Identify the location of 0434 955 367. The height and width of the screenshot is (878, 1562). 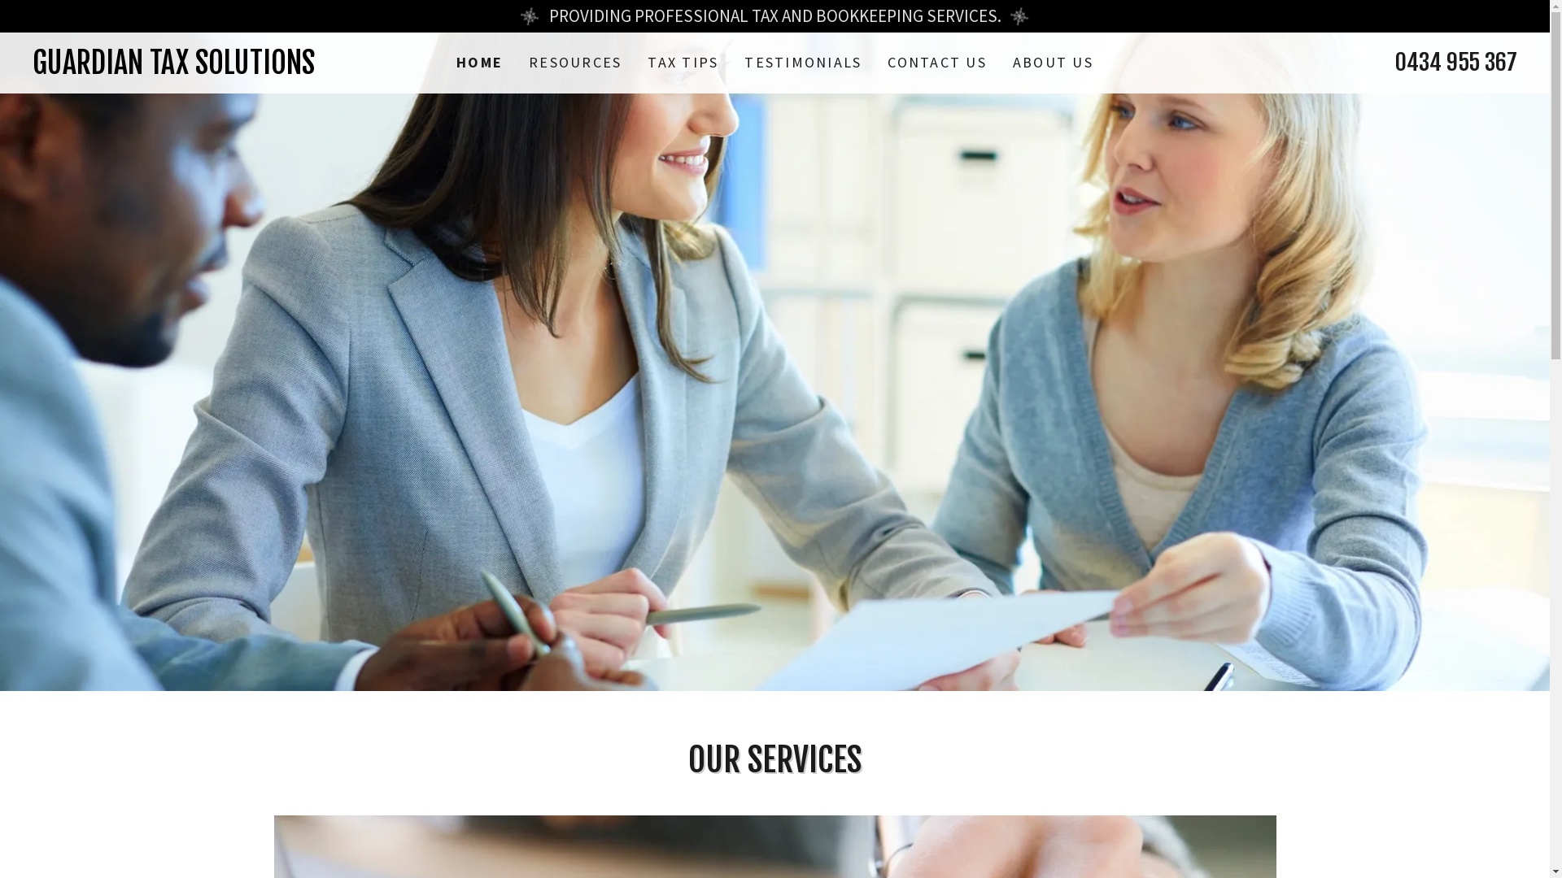
(1456, 62).